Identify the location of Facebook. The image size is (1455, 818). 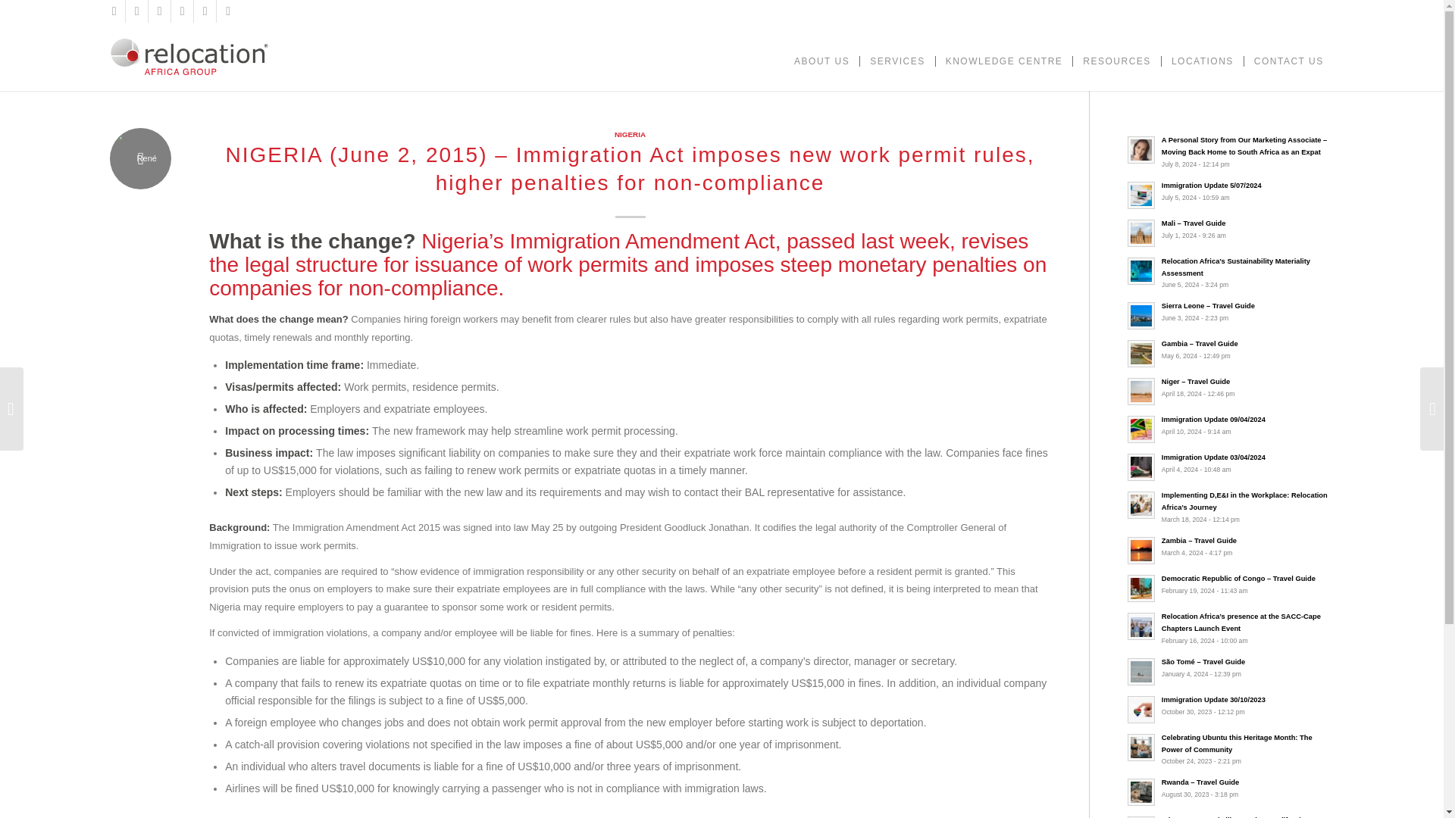
(114, 11).